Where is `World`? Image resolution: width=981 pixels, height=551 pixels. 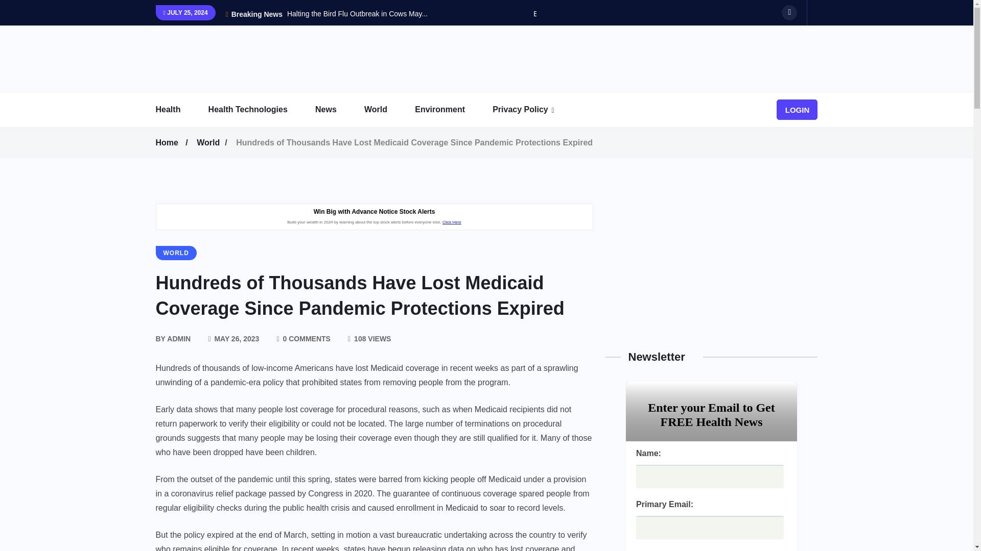
World is located at coordinates (388, 110).